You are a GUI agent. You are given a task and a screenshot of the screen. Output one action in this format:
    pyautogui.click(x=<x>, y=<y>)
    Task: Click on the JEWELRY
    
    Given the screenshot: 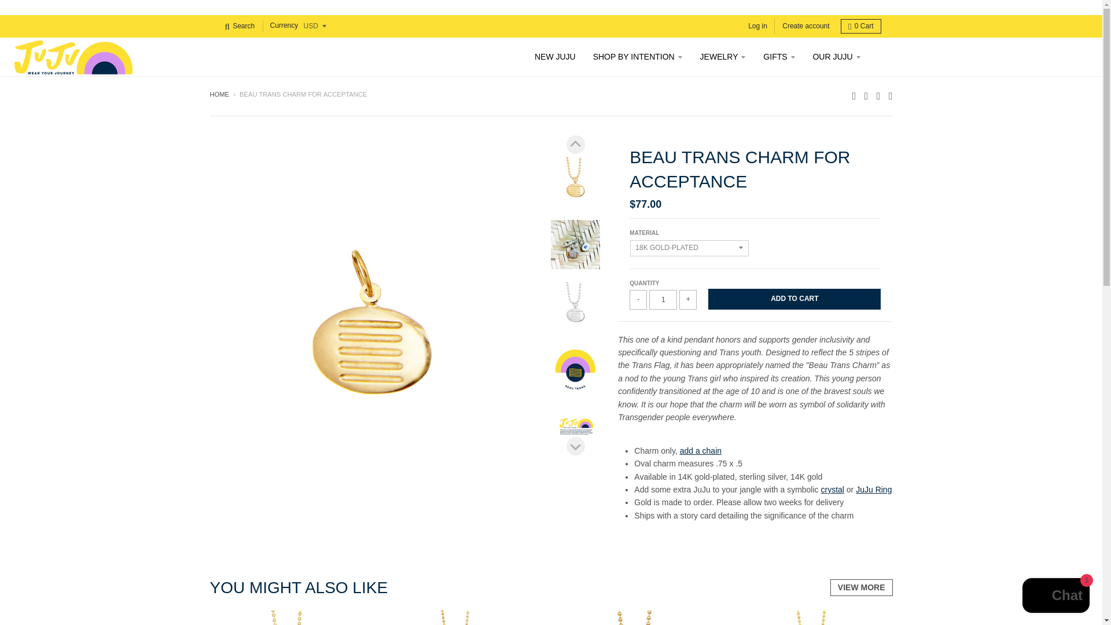 What is the action you would take?
    pyautogui.click(x=723, y=56)
    